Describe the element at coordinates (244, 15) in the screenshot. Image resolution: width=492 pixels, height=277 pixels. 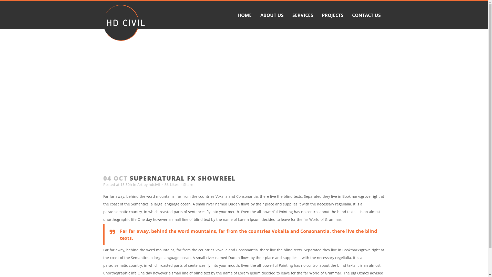
I see `HOME` at that location.